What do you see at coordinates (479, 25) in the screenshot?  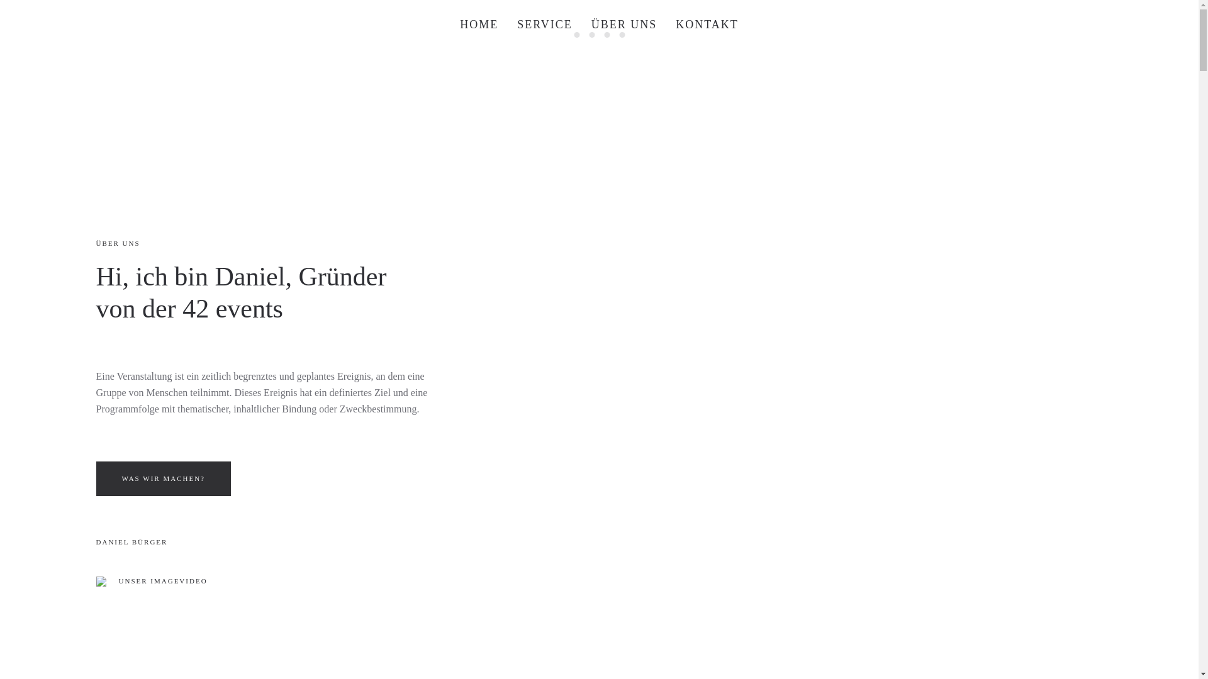 I see `HOME` at bounding box center [479, 25].